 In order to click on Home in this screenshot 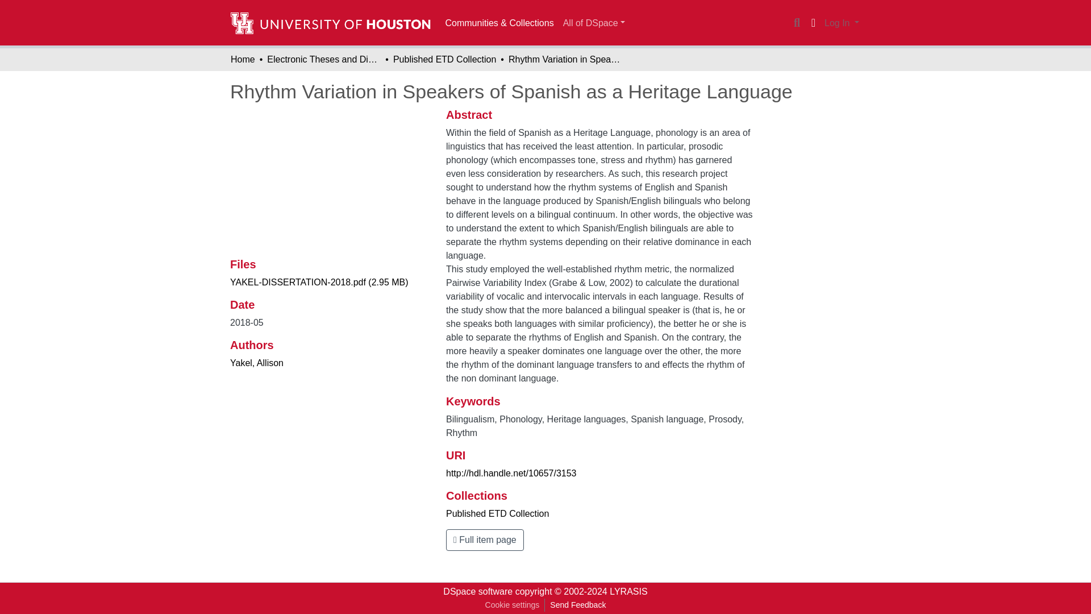, I will do `click(243, 59)`.